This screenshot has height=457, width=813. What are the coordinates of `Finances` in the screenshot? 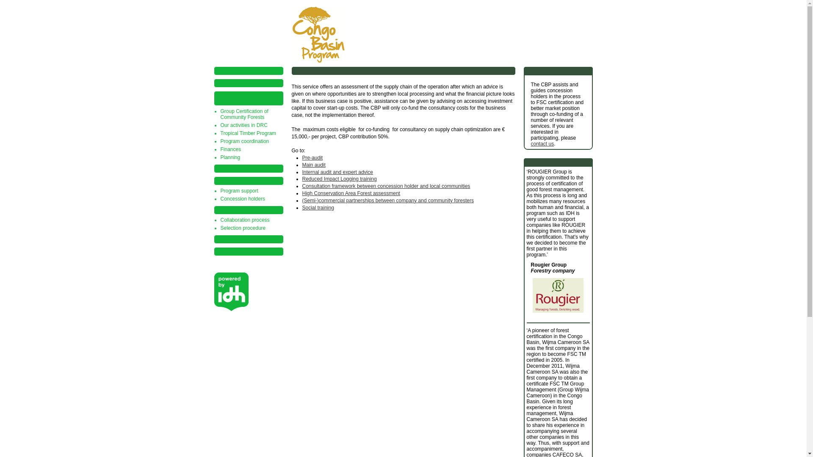 It's located at (230, 149).